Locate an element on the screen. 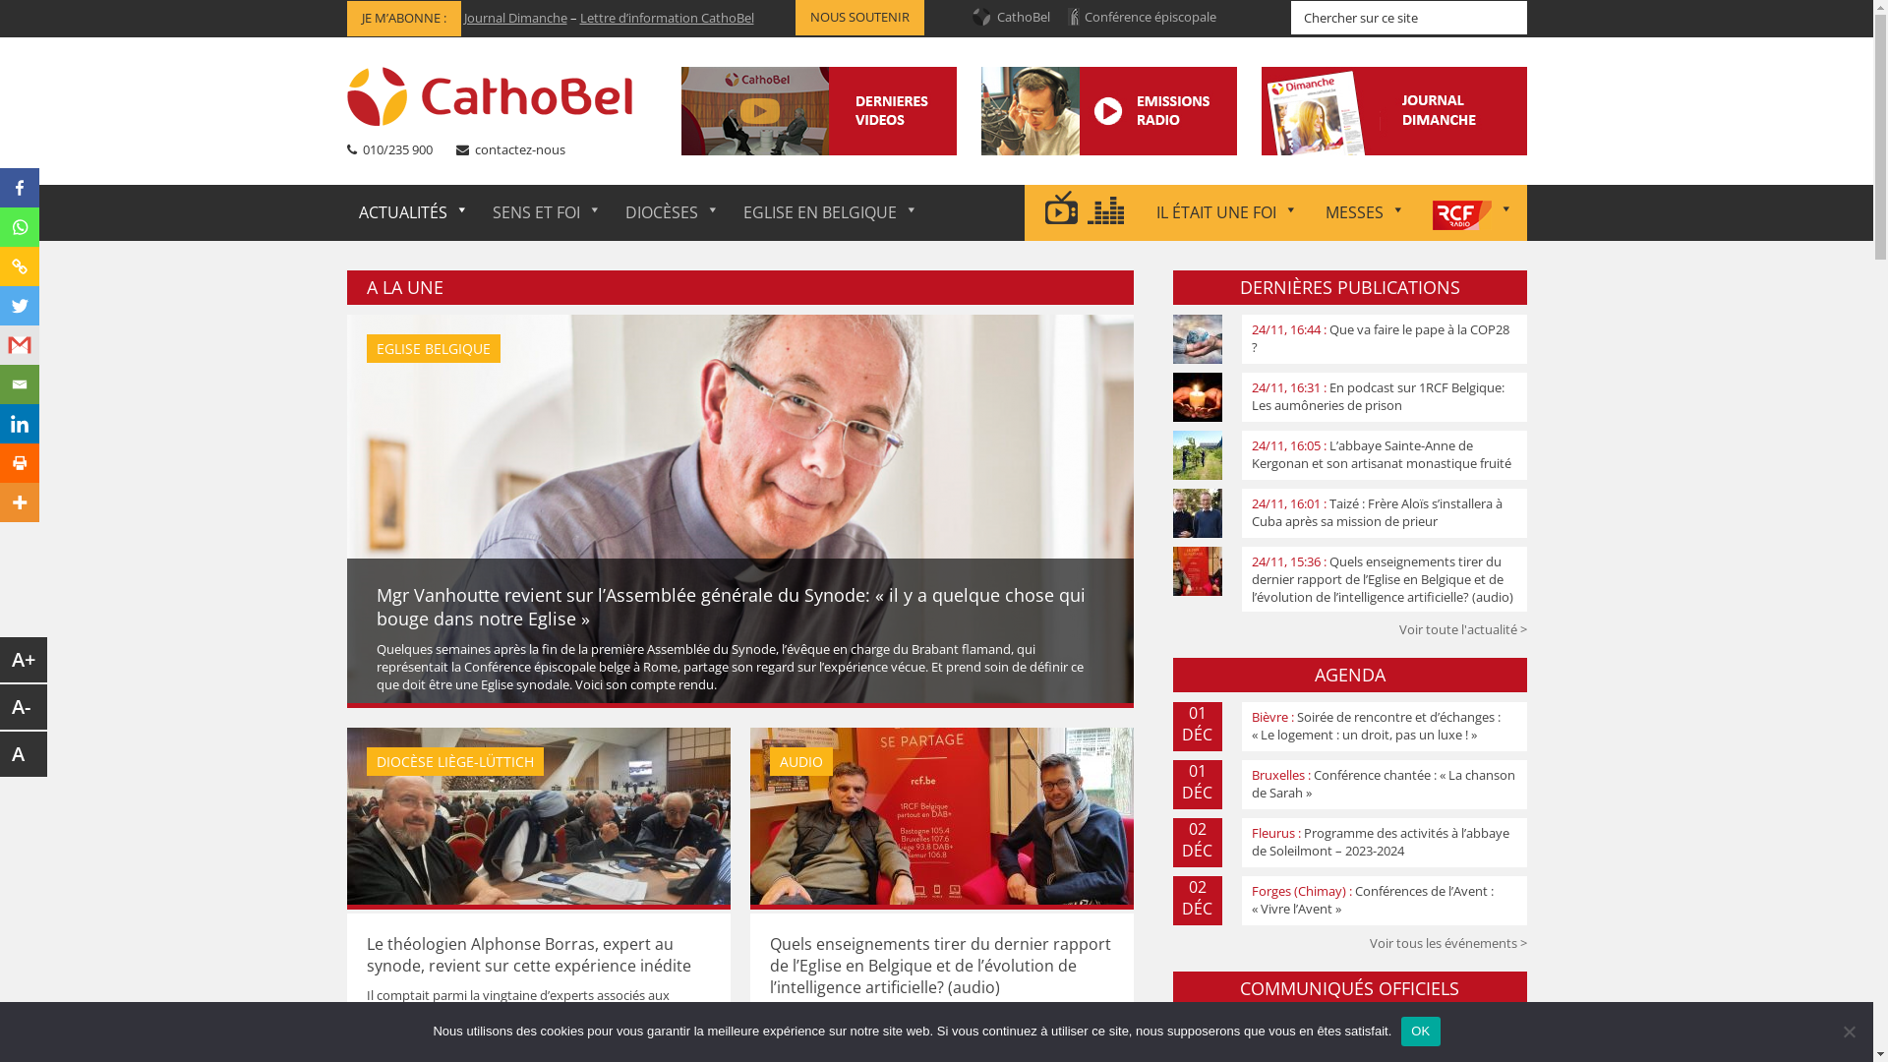  A+ is located at coordinates (24, 660).